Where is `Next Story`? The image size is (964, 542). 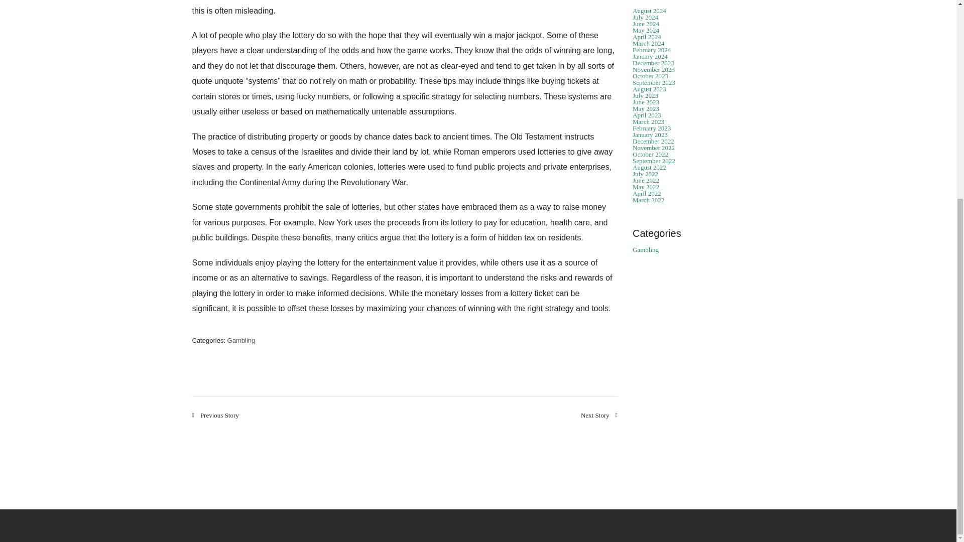
Next Story is located at coordinates (599, 415).